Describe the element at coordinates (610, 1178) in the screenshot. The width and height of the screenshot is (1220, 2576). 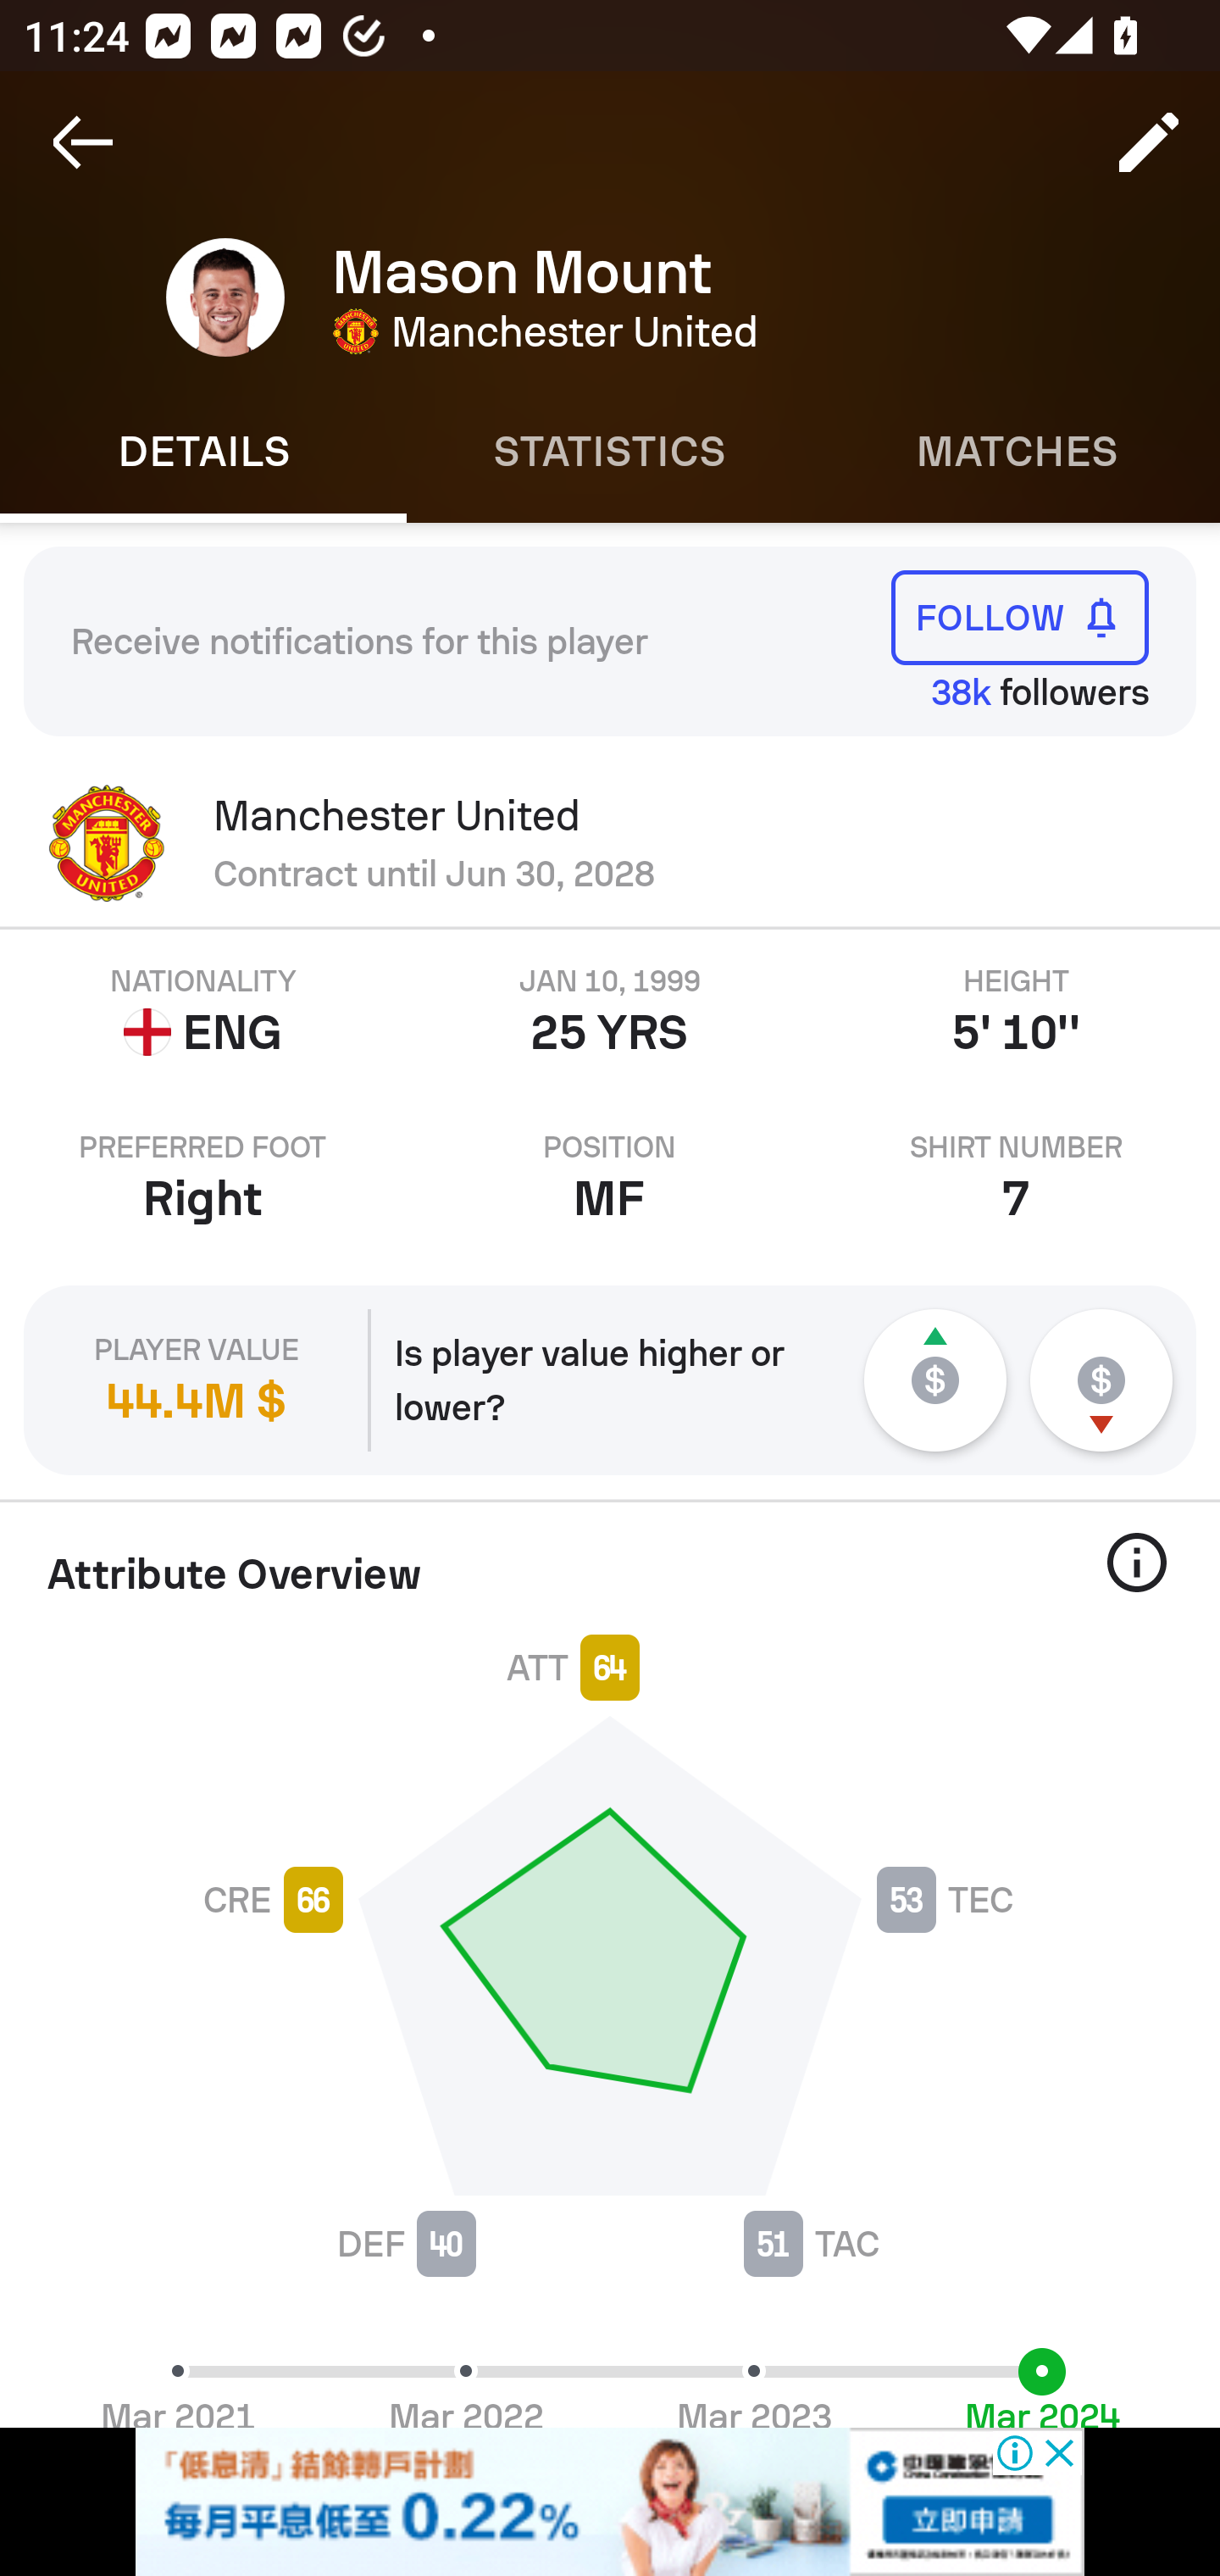
I see `POSITION MF` at that location.